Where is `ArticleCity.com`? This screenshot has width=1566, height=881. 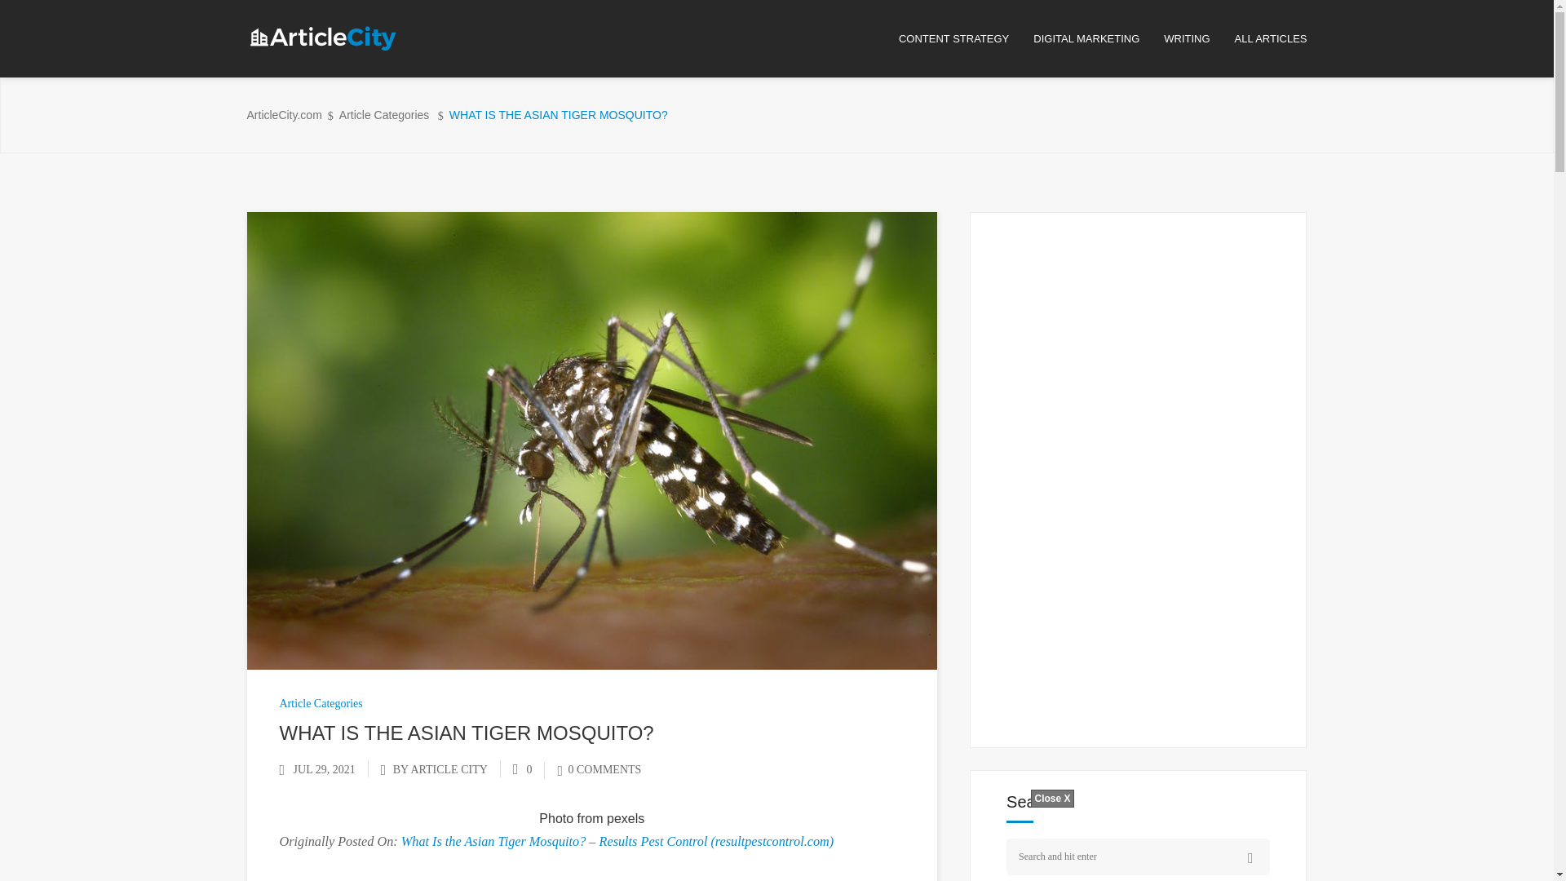 ArticleCity.com is located at coordinates (283, 115).